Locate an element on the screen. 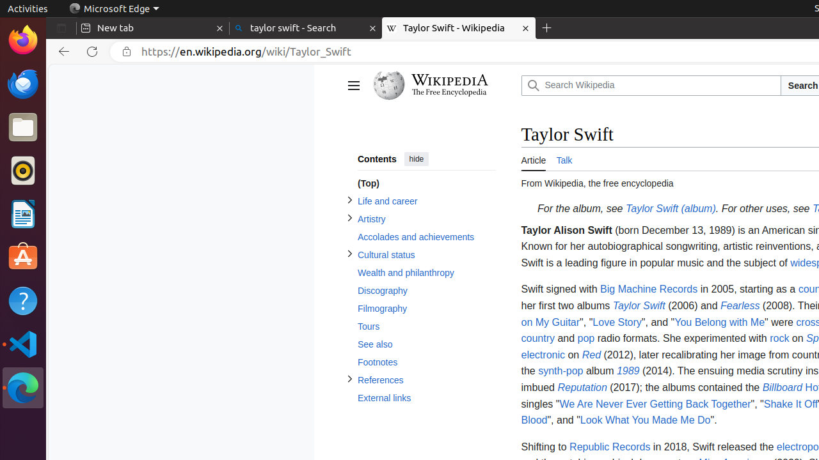 The height and width of the screenshot is (460, 819). Help is located at coordinates (23, 300).